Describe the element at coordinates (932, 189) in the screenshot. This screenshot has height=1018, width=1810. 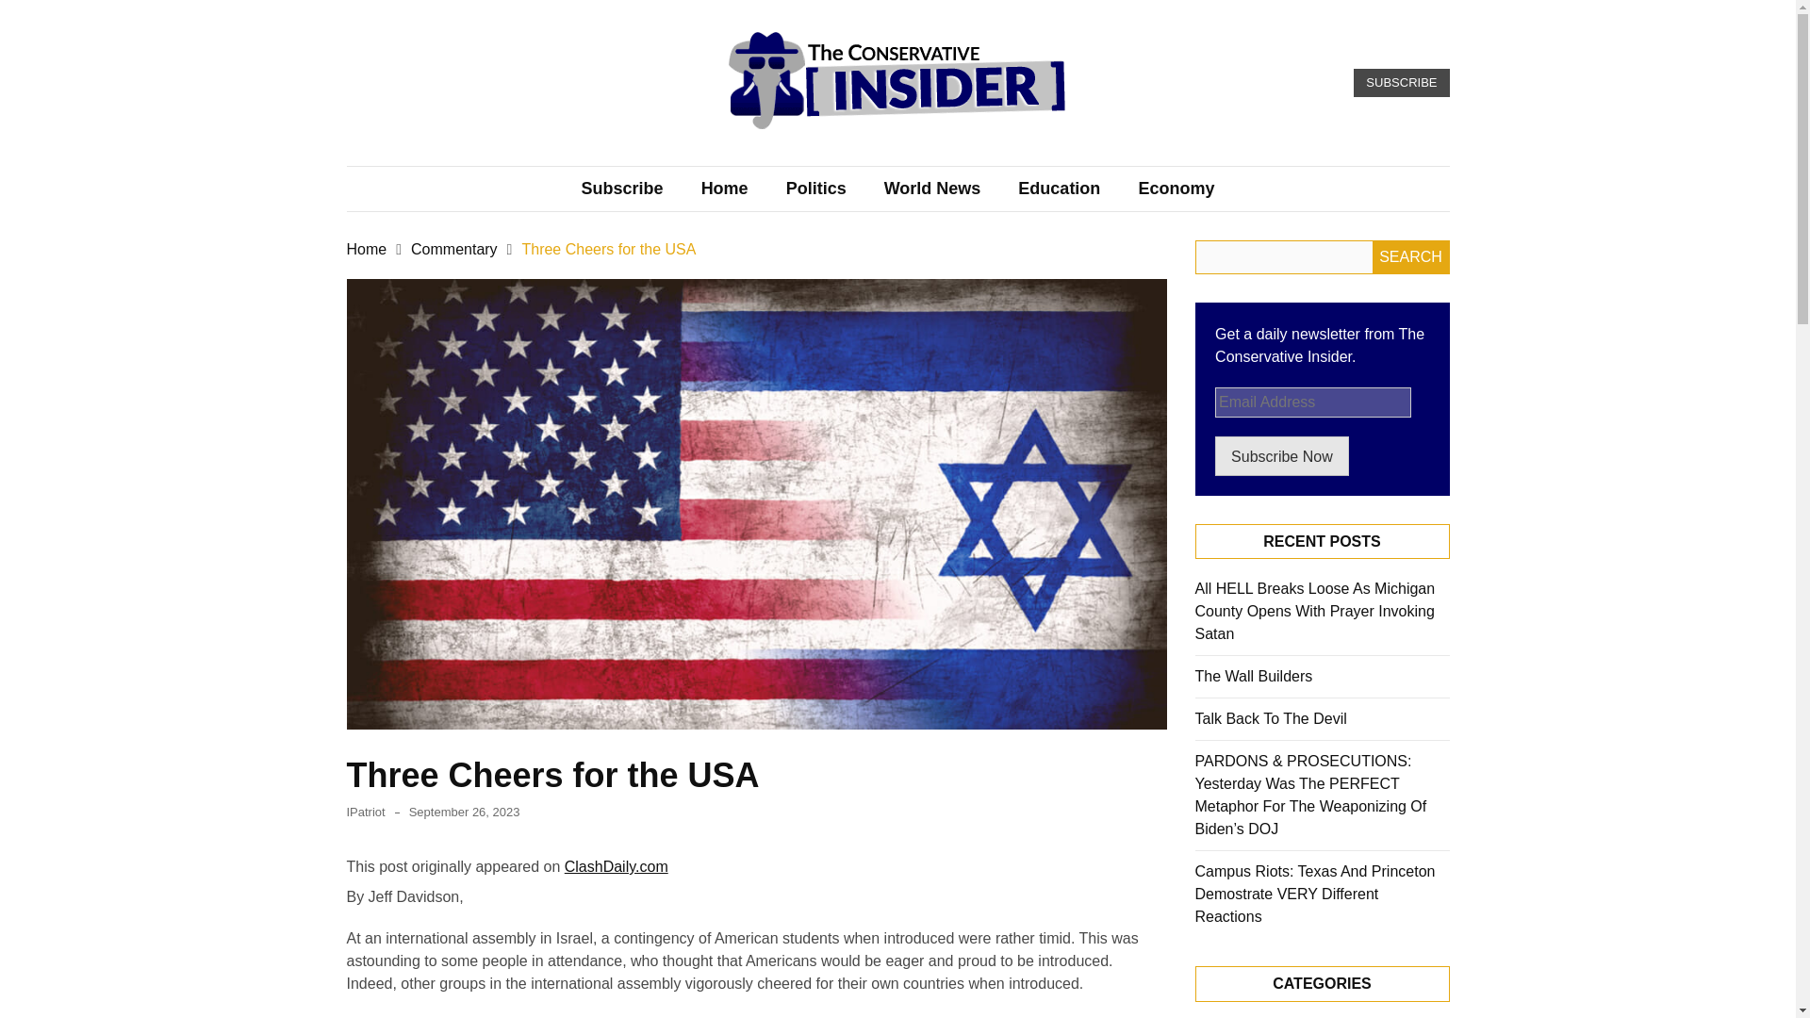
I see `World News` at that location.